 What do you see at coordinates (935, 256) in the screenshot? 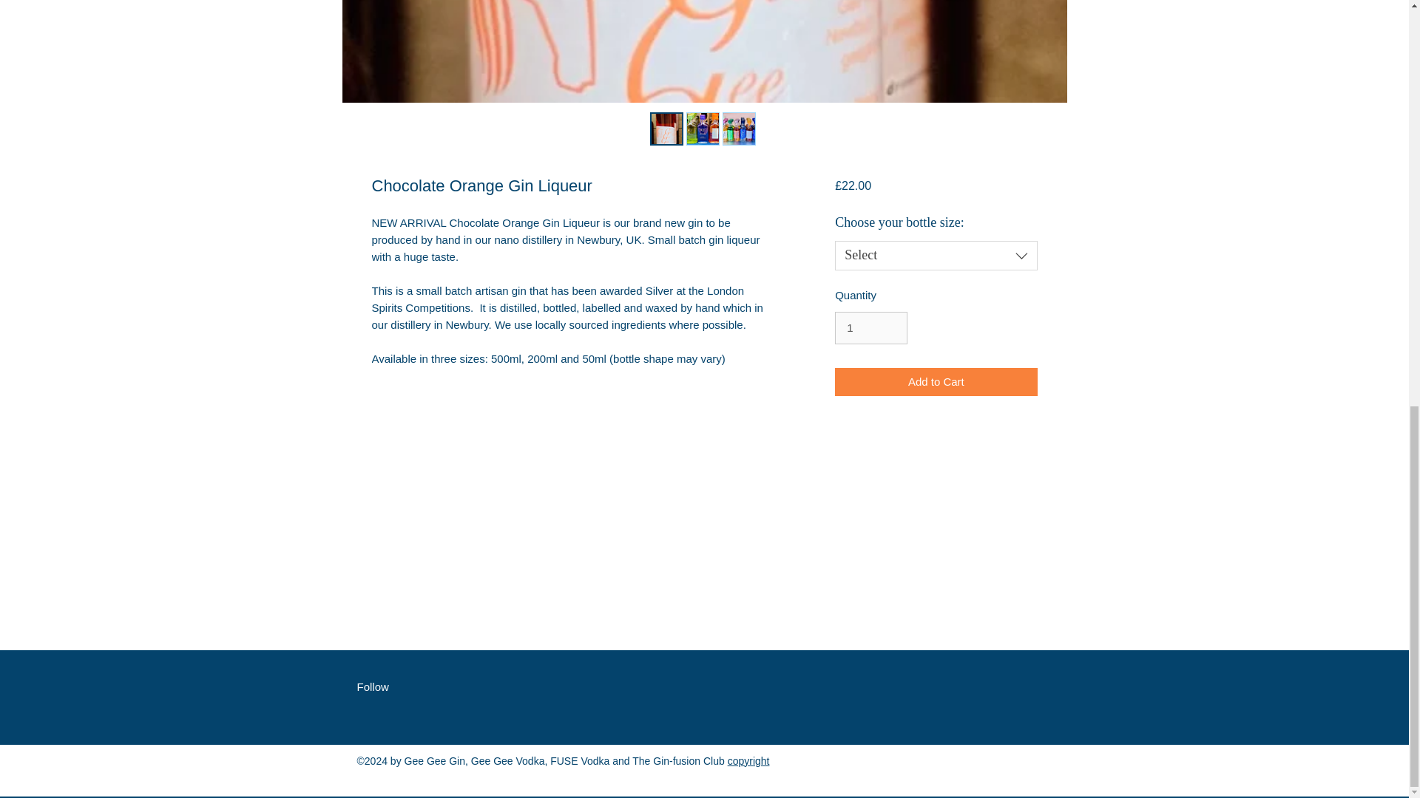
I see `Select` at bounding box center [935, 256].